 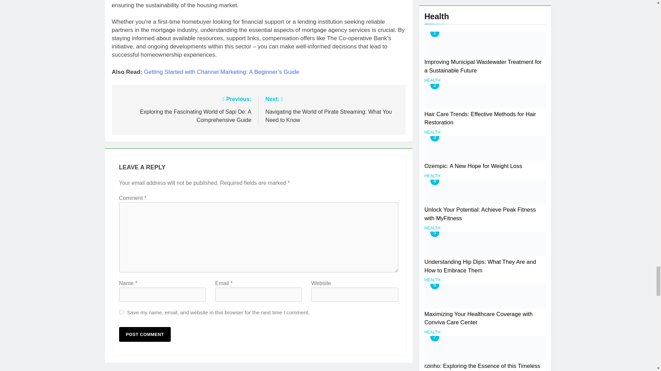 What do you see at coordinates (121, 312) in the screenshot?
I see `yes` at bounding box center [121, 312].